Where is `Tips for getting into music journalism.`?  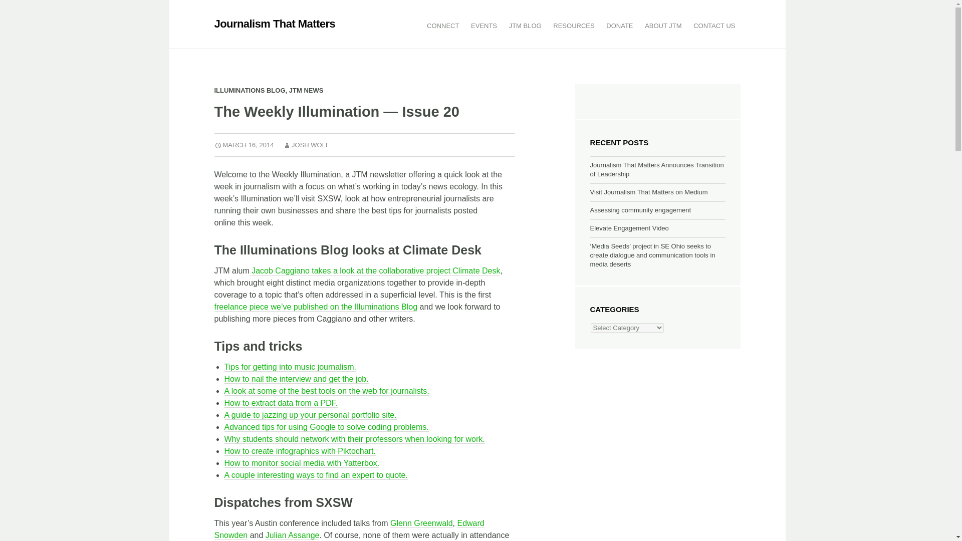 Tips for getting into music journalism. is located at coordinates (291, 367).